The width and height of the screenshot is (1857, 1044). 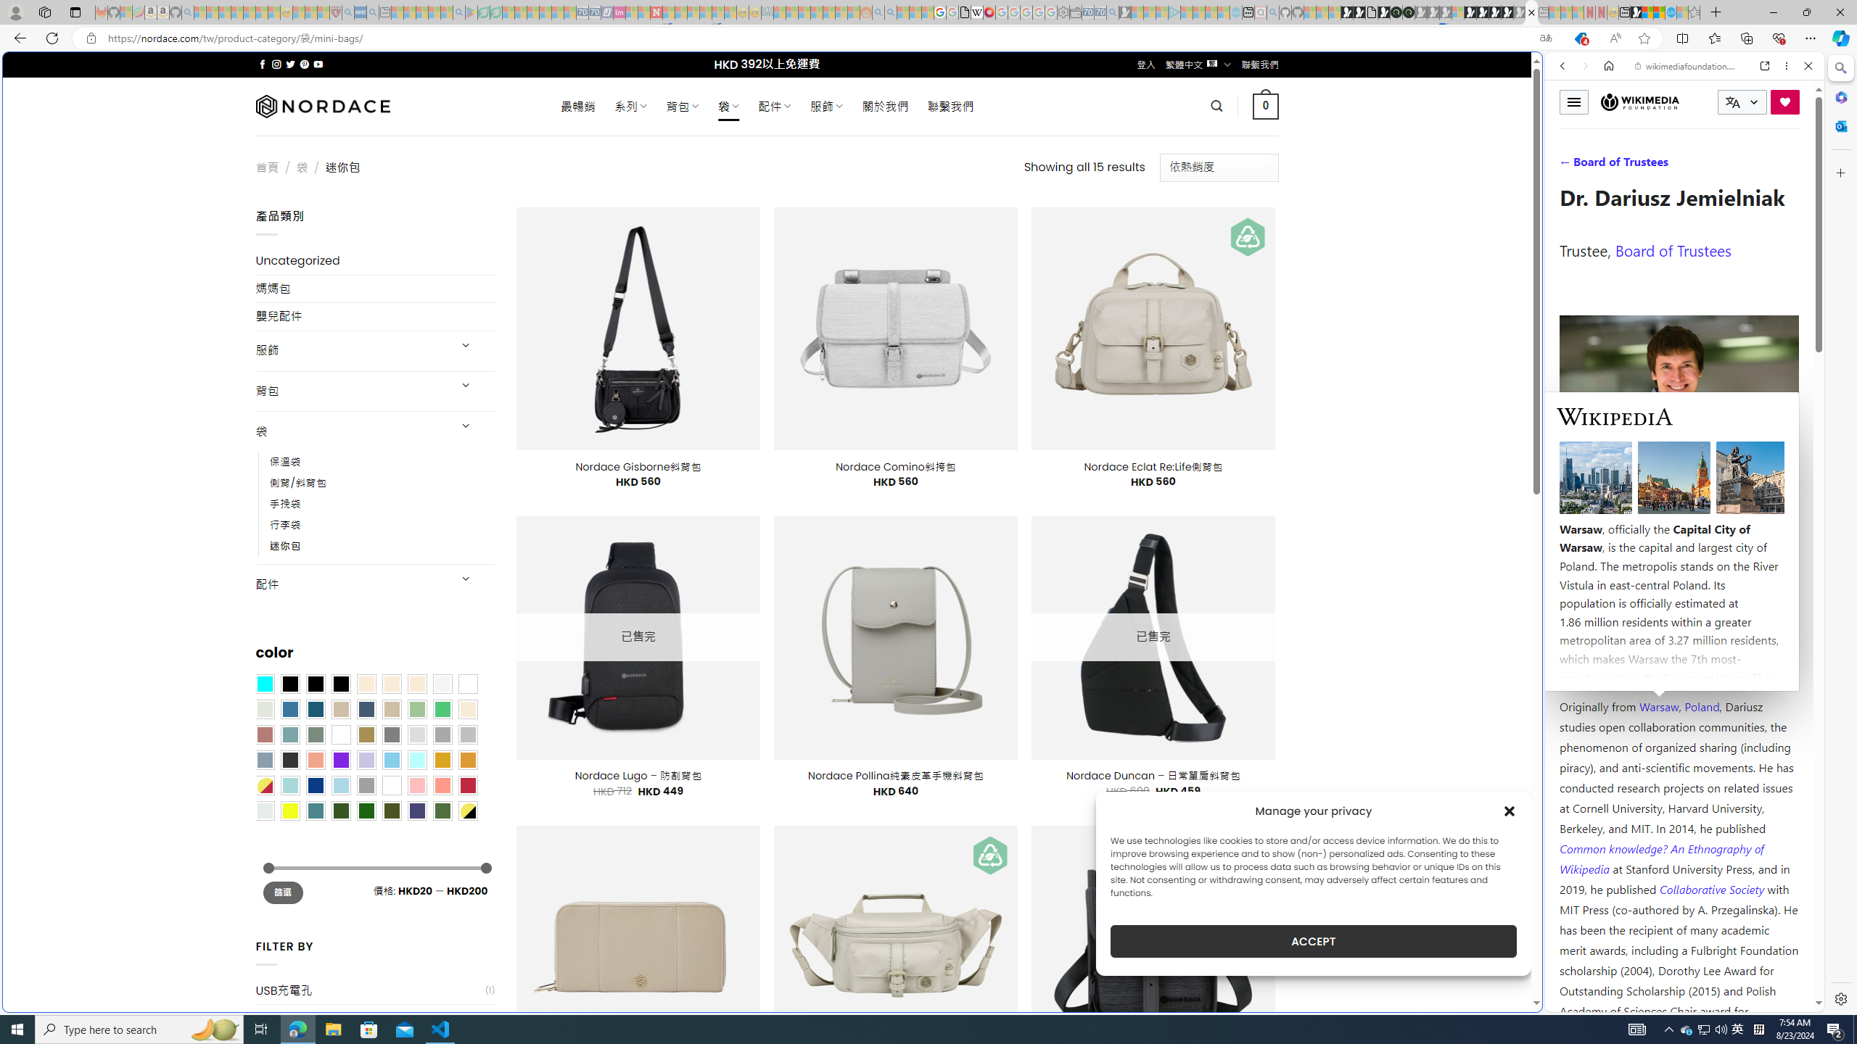 What do you see at coordinates (669, 12) in the screenshot?
I see `Trusted Community Engagement and Contributions | Guidelines` at bounding box center [669, 12].